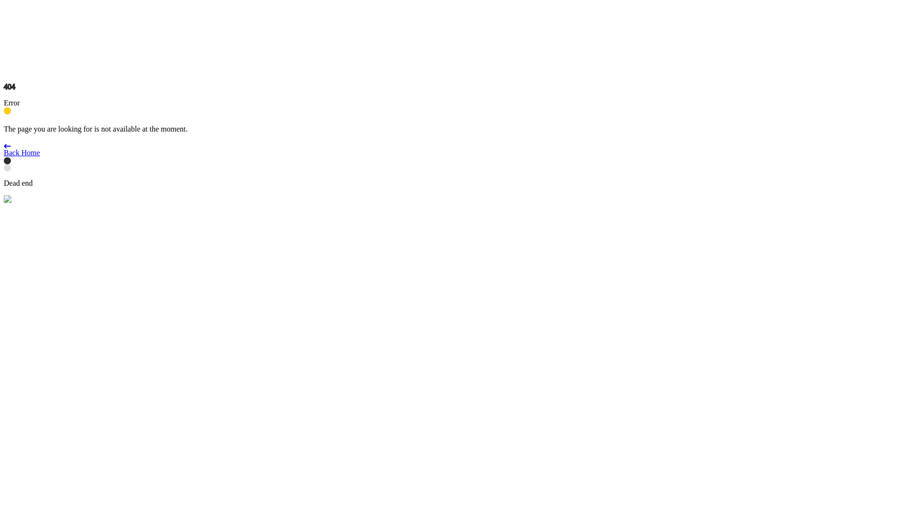 The image size is (913, 513). Describe the element at coordinates (456, 150) in the screenshot. I see `Back Home` at that location.